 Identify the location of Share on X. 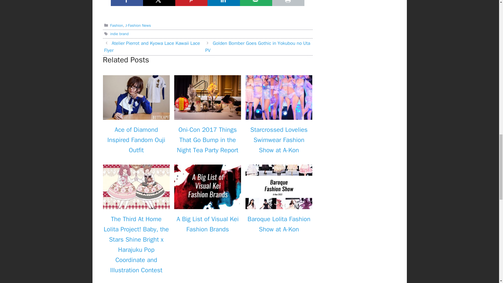
(159, 3).